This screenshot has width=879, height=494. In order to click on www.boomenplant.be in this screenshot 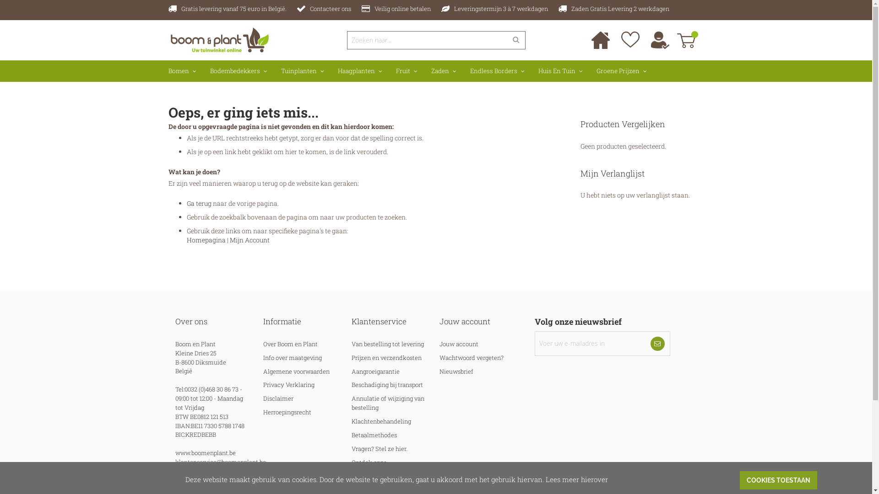, I will do `click(205, 453)`.